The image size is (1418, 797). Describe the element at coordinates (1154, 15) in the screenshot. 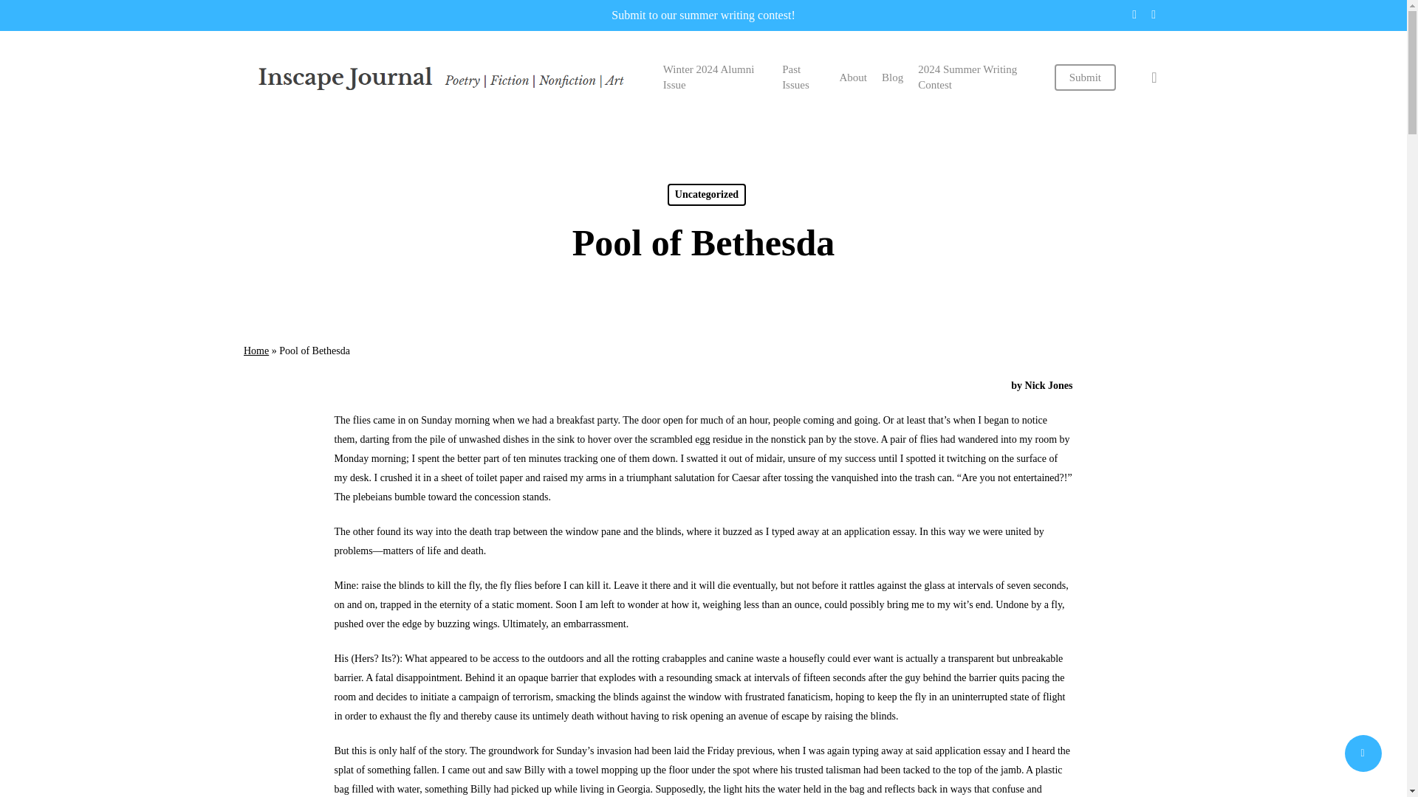

I see `instagram` at that location.